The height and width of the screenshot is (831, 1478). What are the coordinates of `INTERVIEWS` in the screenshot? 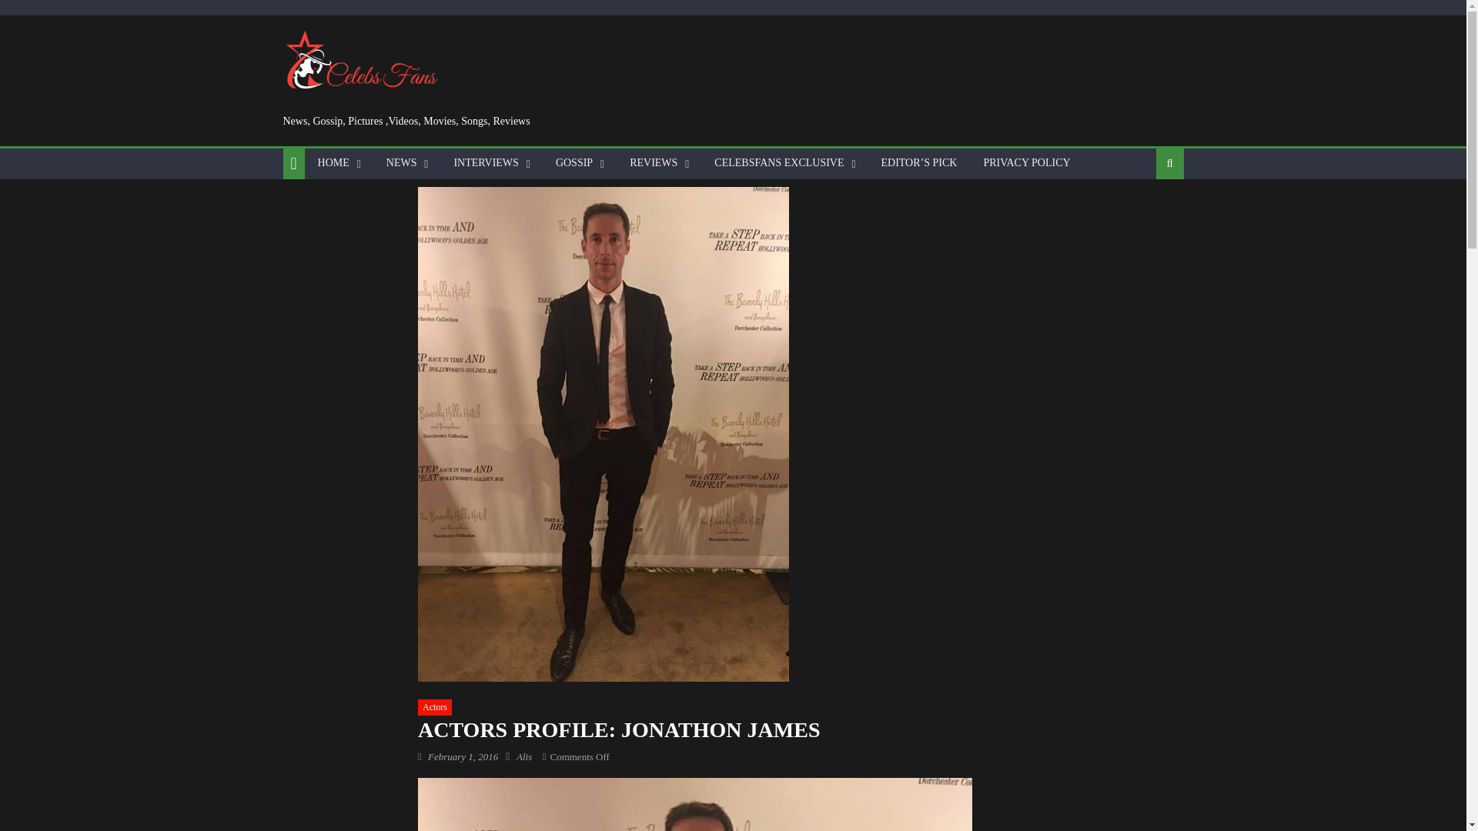 It's located at (485, 163).